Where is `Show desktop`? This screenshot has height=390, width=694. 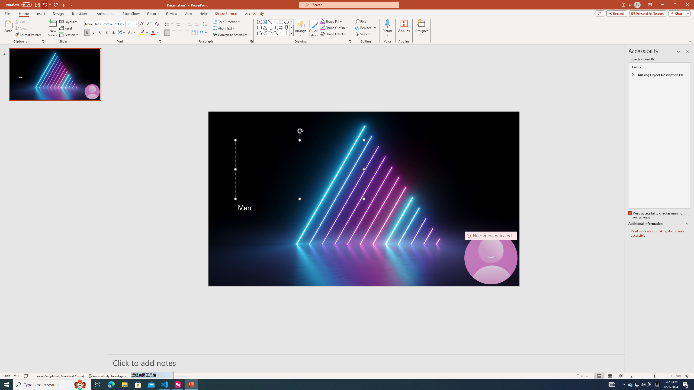 Show desktop is located at coordinates (693, 385).